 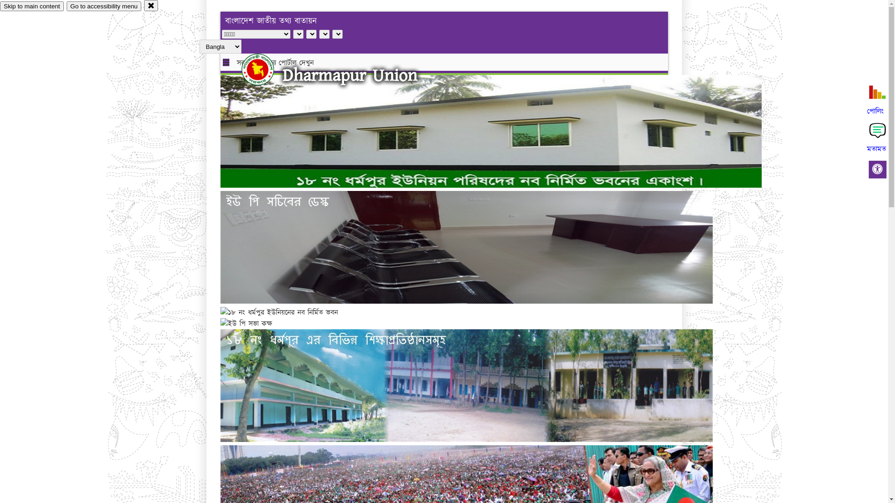 I want to click on 
                
            , so click(x=266, y=69).